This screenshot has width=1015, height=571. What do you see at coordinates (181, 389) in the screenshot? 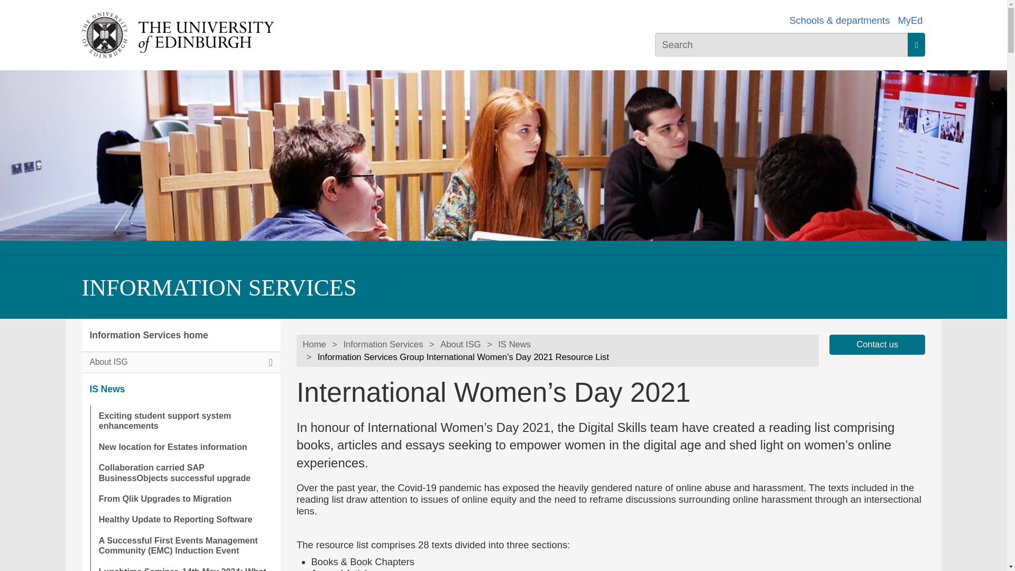
I see `IS News` at bounding box center [181, 389].